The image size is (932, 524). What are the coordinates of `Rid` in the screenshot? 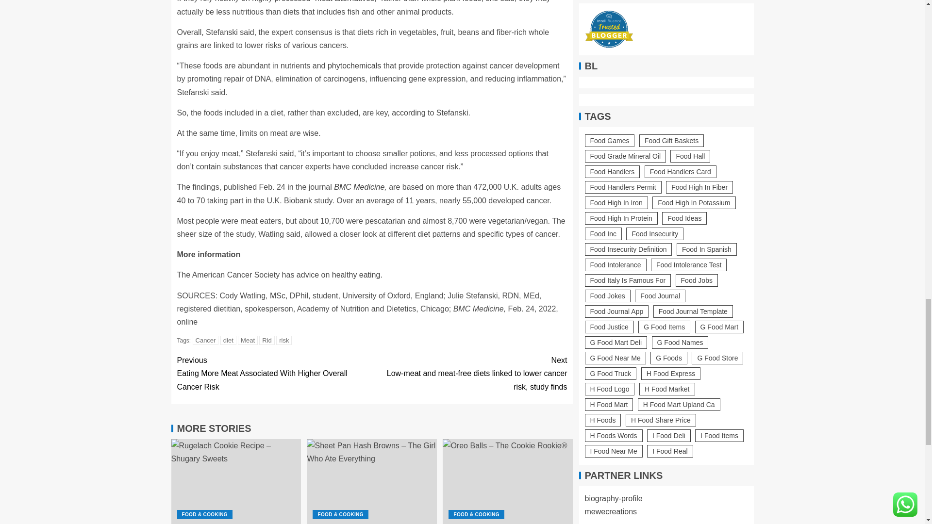 It's located at (267, 340).